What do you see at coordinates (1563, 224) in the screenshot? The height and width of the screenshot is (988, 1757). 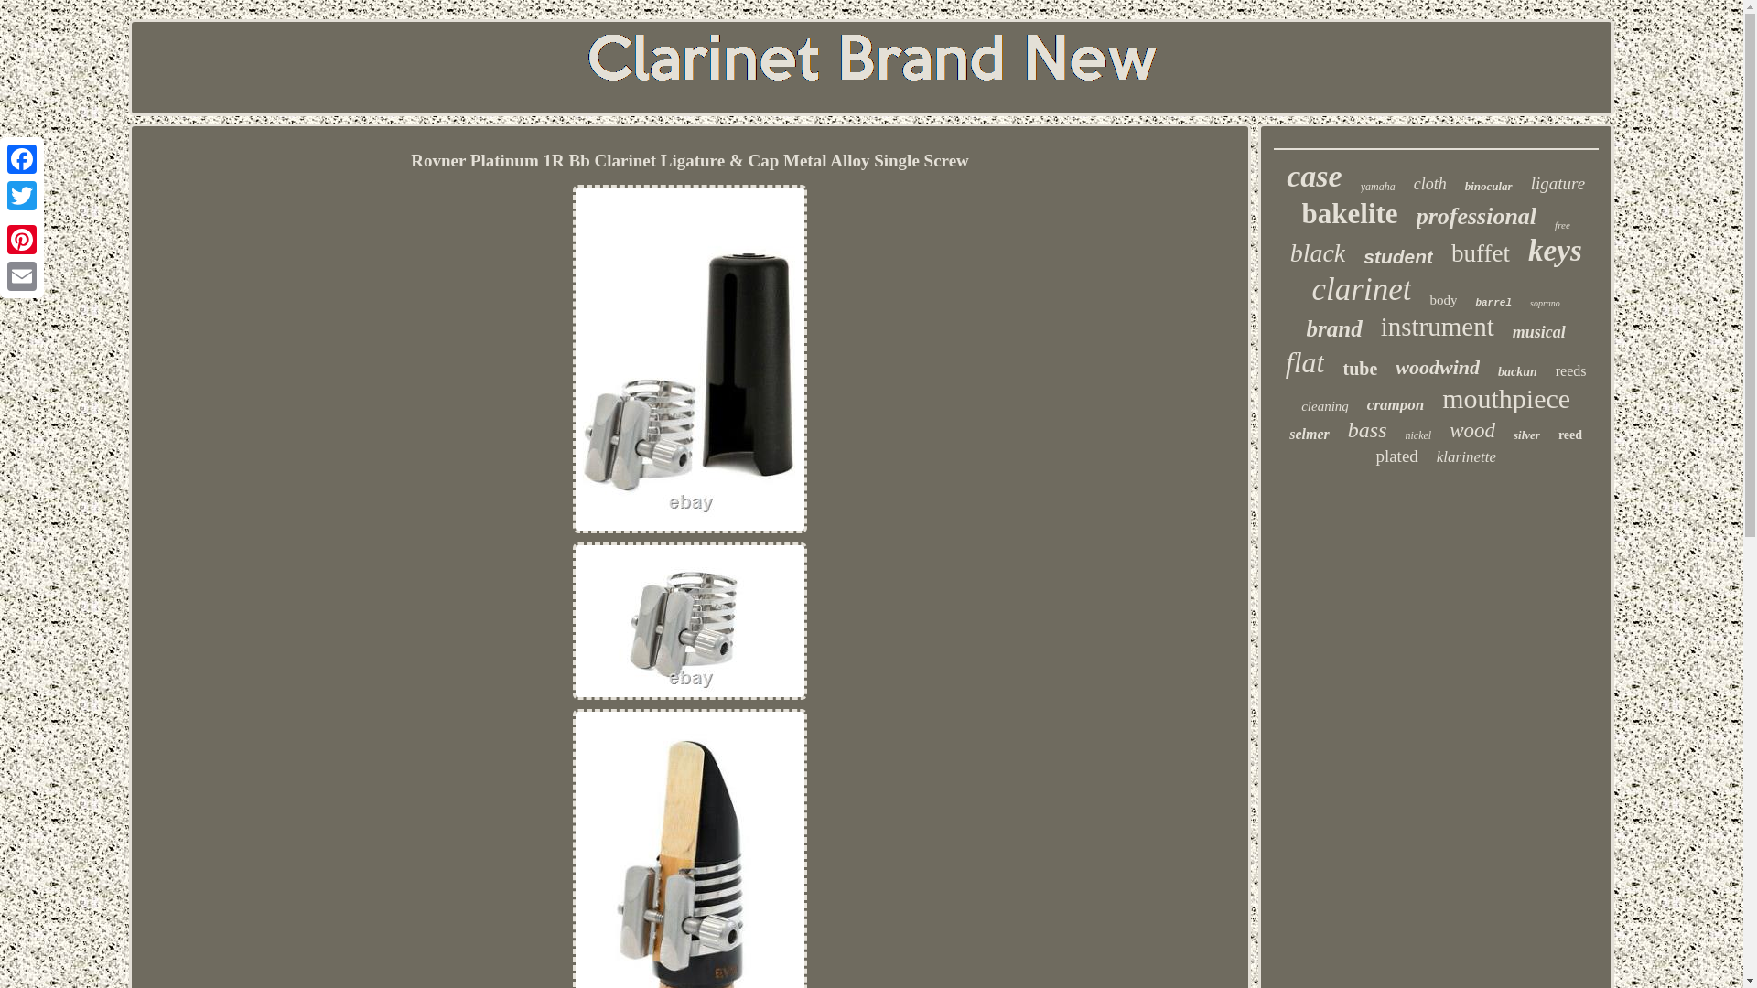 I see `free` at bounding box center [1563, 224].